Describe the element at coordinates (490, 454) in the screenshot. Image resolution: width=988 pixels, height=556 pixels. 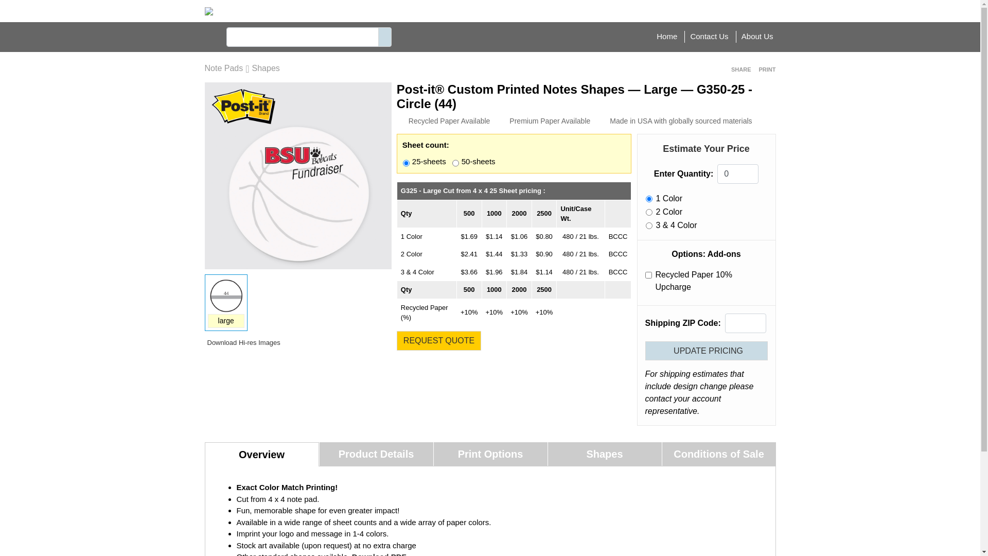
I see `Print Options` at that location.